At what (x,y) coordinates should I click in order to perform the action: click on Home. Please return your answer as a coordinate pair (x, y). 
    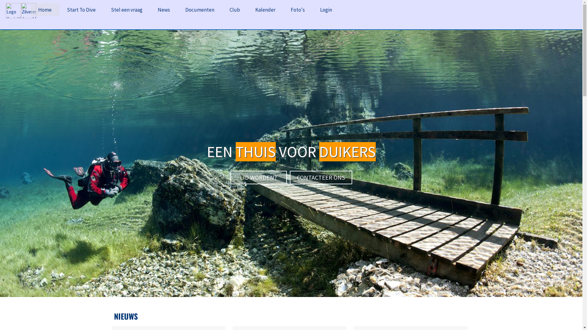
    Looking at the image, I should click on (45, 10).